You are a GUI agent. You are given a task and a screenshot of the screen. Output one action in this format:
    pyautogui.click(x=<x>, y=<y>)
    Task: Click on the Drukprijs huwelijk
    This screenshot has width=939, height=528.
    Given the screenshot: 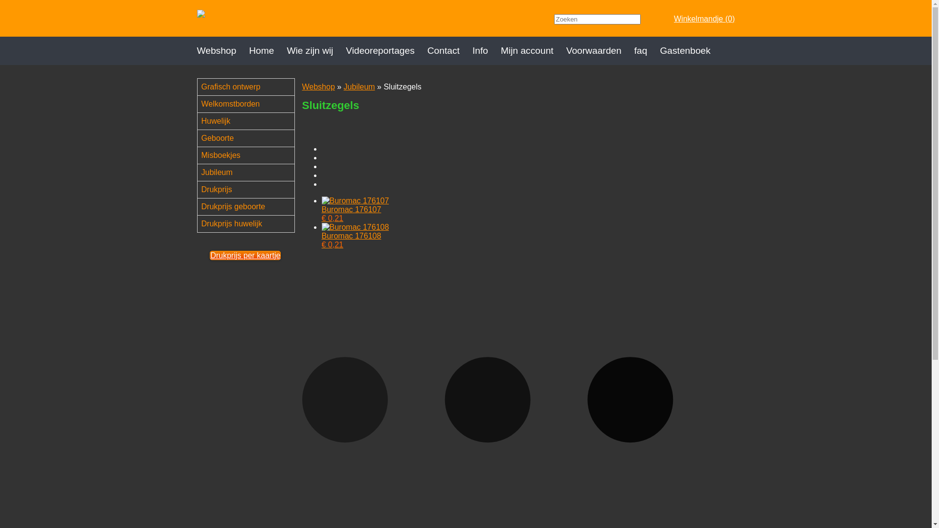 What is the action you would take?
    pyautogui.click(x=250, y=224)
    